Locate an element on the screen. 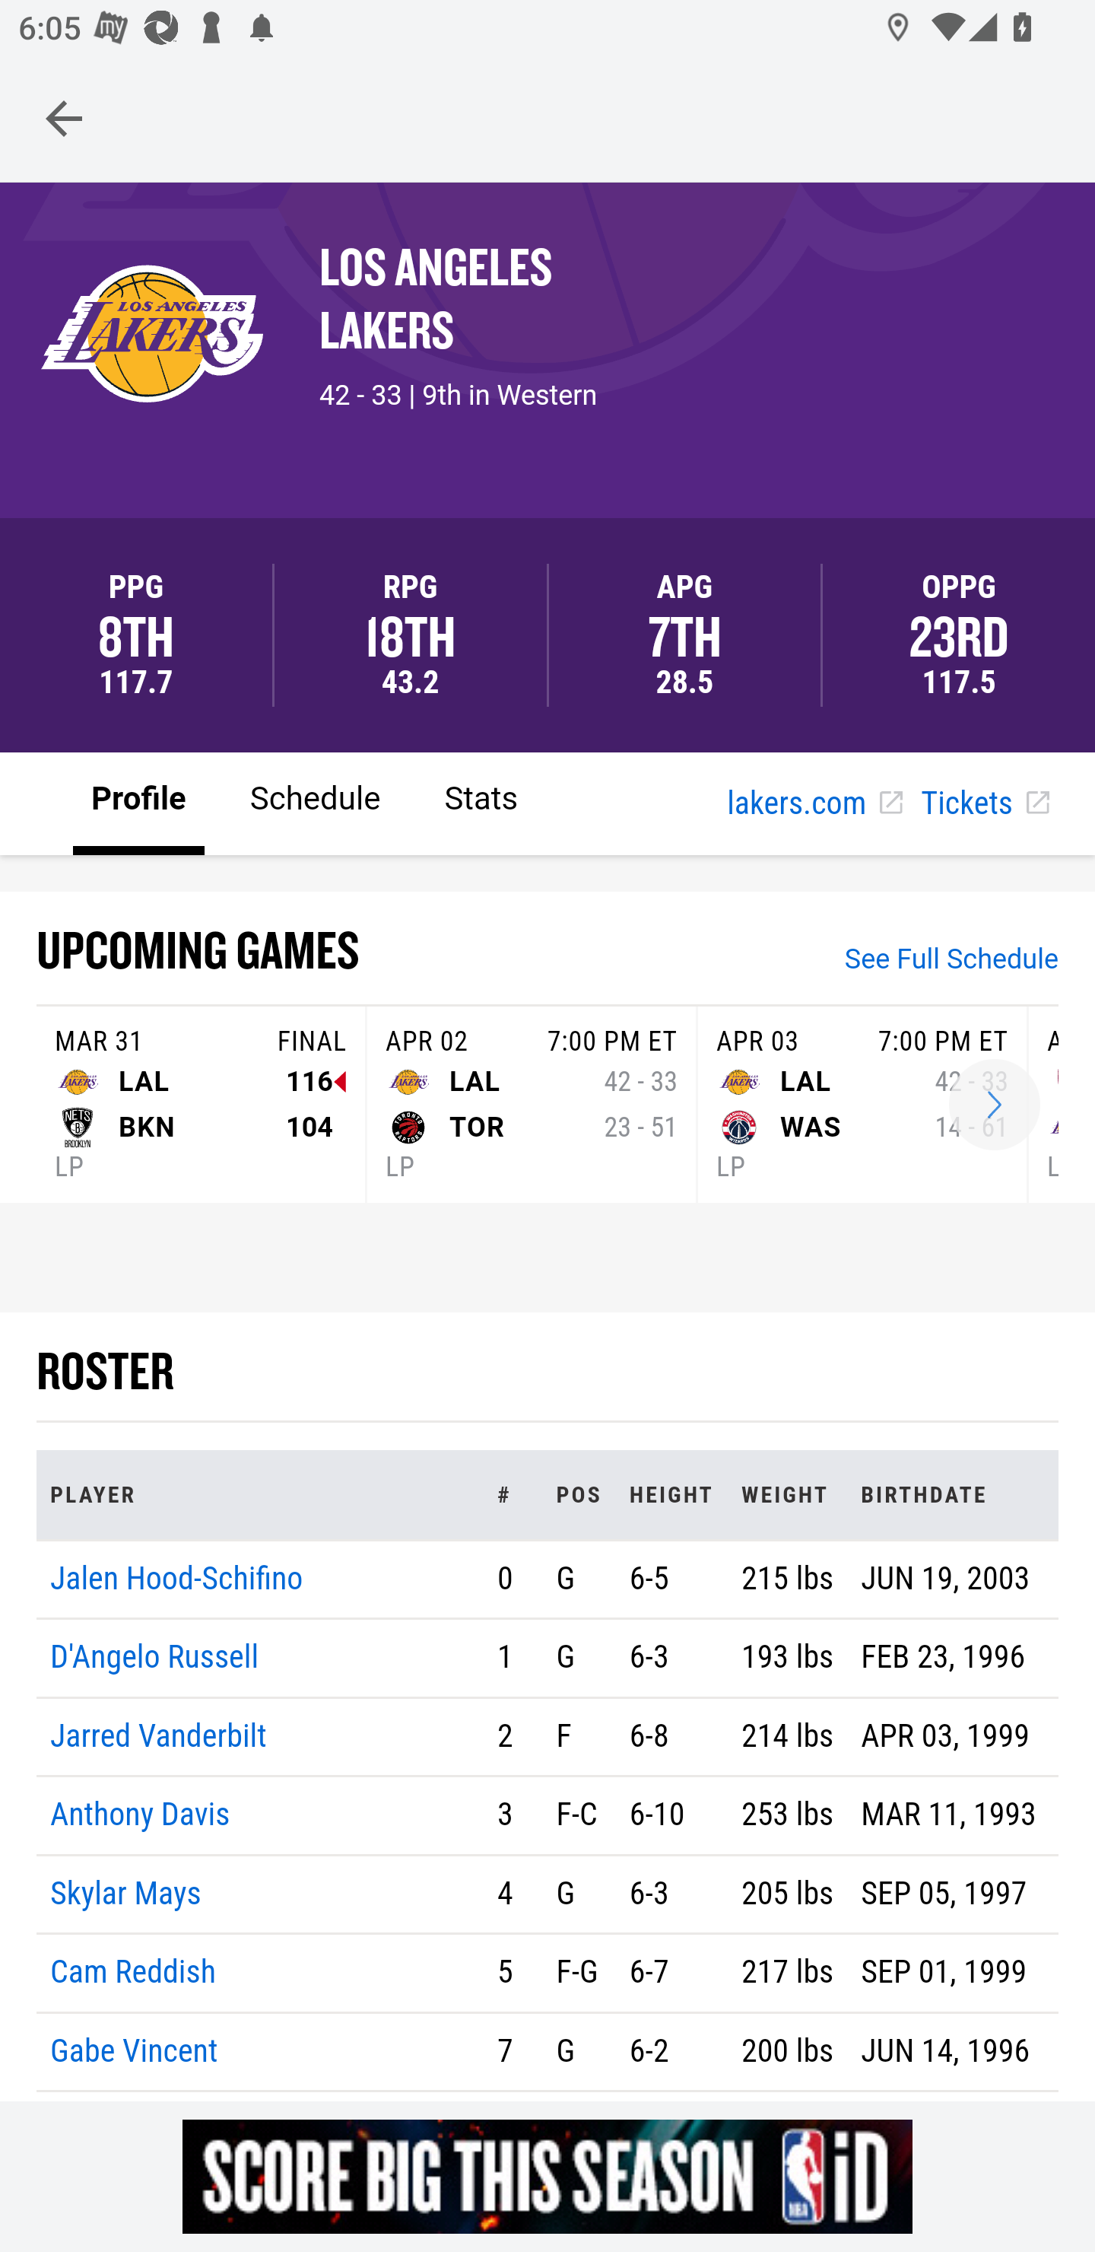  Jalen Hood-Schifino is located at coordinates (176, 1577).